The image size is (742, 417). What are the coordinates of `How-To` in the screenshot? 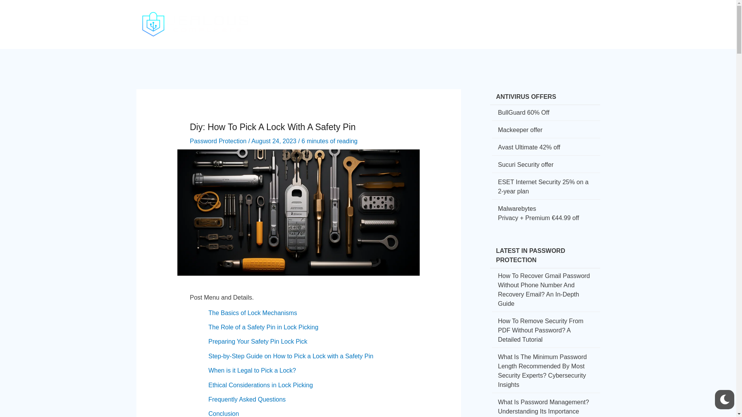 It's located at (409, 18).